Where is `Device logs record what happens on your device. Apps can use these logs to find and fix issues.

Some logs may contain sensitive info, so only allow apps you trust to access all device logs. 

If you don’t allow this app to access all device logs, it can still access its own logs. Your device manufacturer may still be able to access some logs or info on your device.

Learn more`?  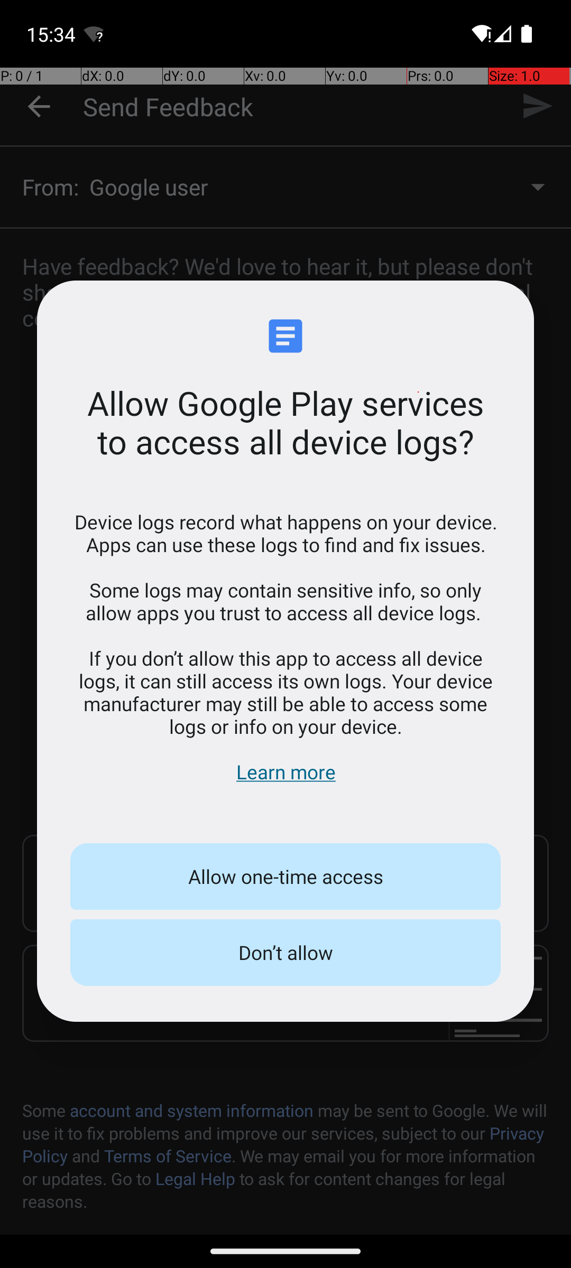 Device logs record what happens on your device. Apps can use these logs to find and fix issues.

Some logs may contain sensitive info, so only allow apps you trust to access all device logs. 

If you don’t allow this app to access all device logs, it can still access its own logs. Your device manufacturer may still be able to access some logs or info on your device.

Learn more is located at coordinates (285, 647).